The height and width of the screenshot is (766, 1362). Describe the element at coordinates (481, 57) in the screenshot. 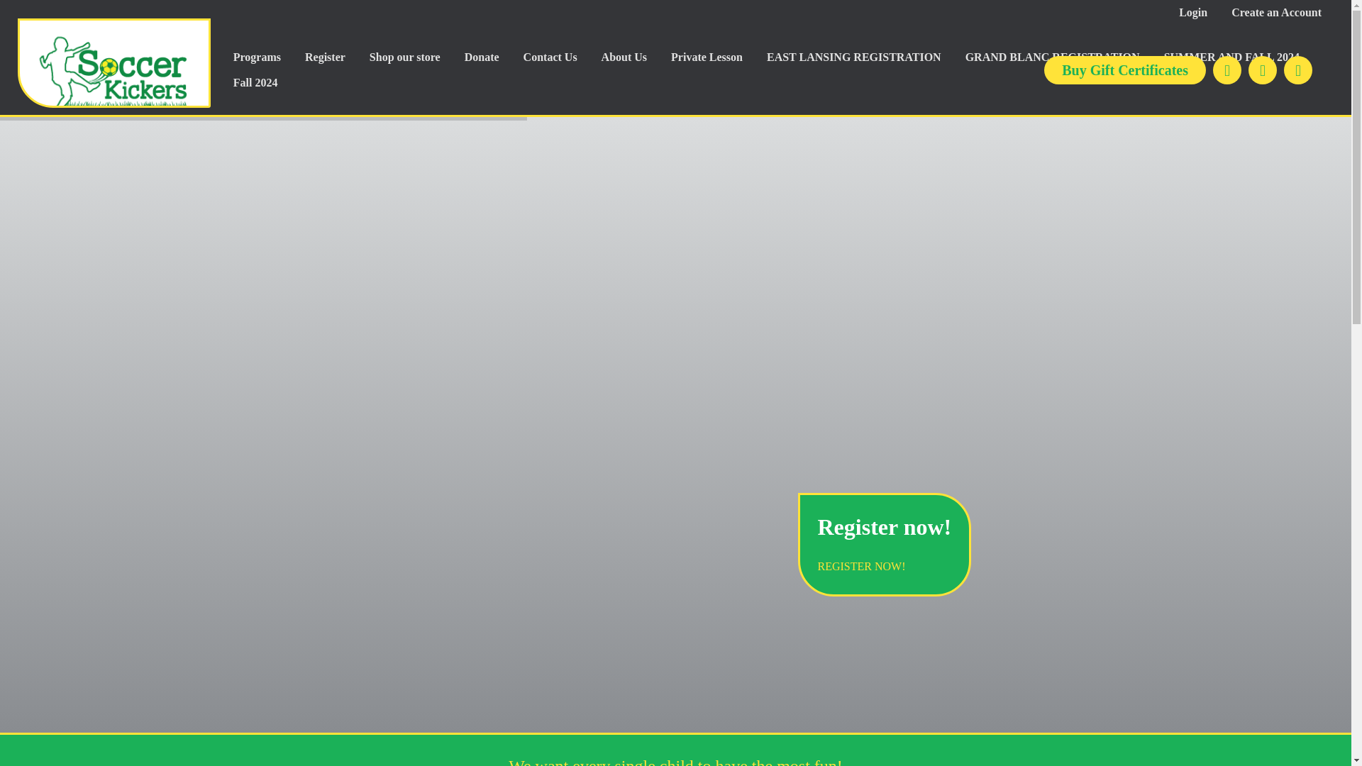

I see `Donate` at that location.